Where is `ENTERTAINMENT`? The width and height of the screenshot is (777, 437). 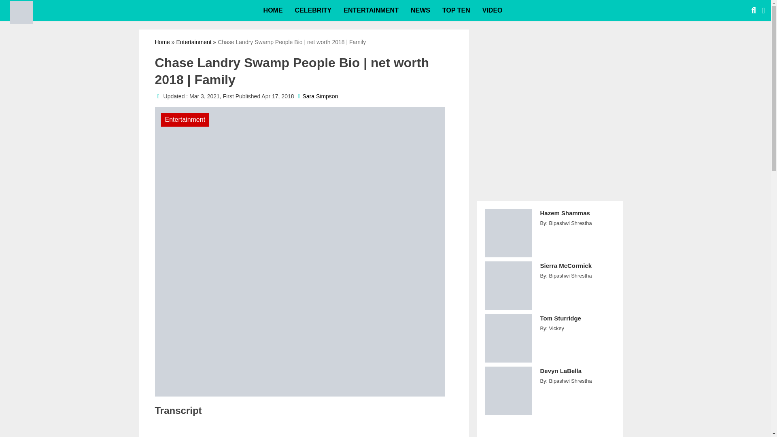
ENTERTAINMENT is located at coordinates (371, 11).